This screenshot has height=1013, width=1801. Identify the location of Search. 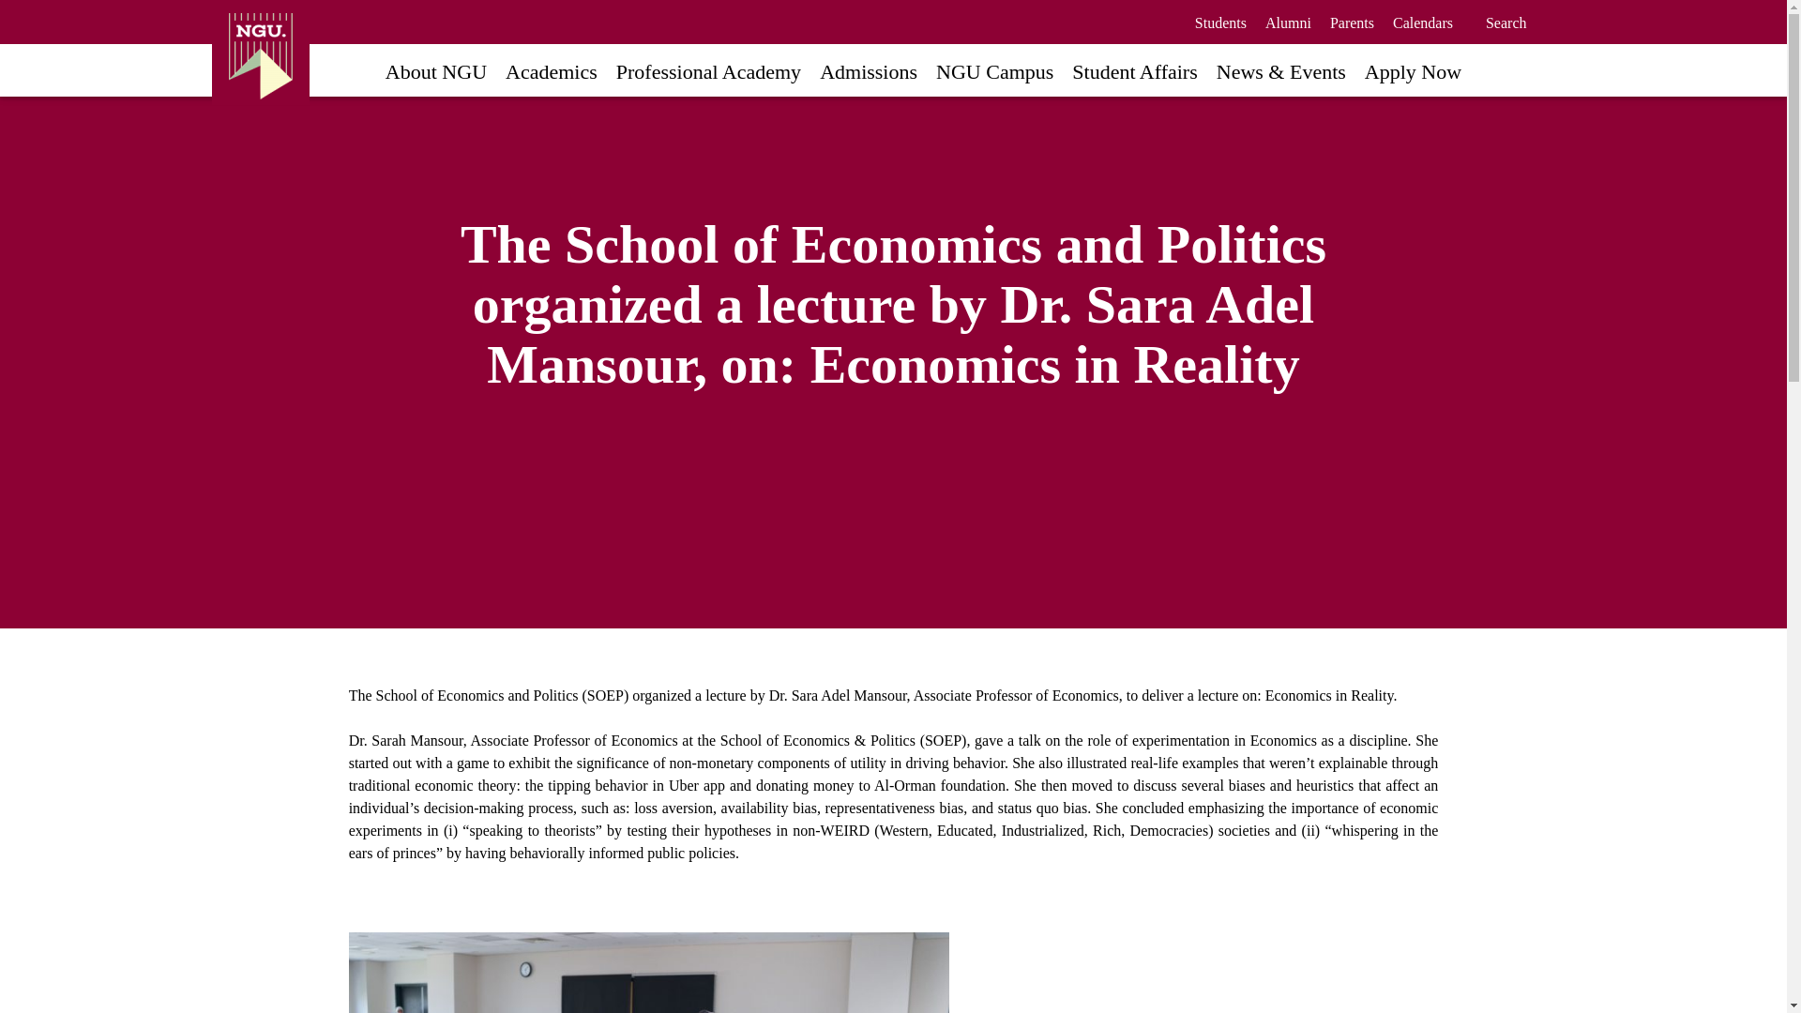
(1506, 23).